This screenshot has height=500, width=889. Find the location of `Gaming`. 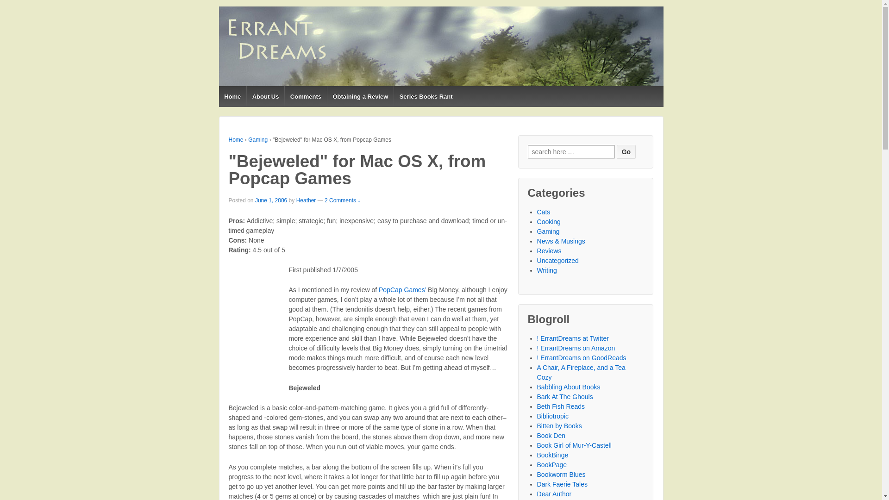

Gaming is located at coordinates (257, 139).